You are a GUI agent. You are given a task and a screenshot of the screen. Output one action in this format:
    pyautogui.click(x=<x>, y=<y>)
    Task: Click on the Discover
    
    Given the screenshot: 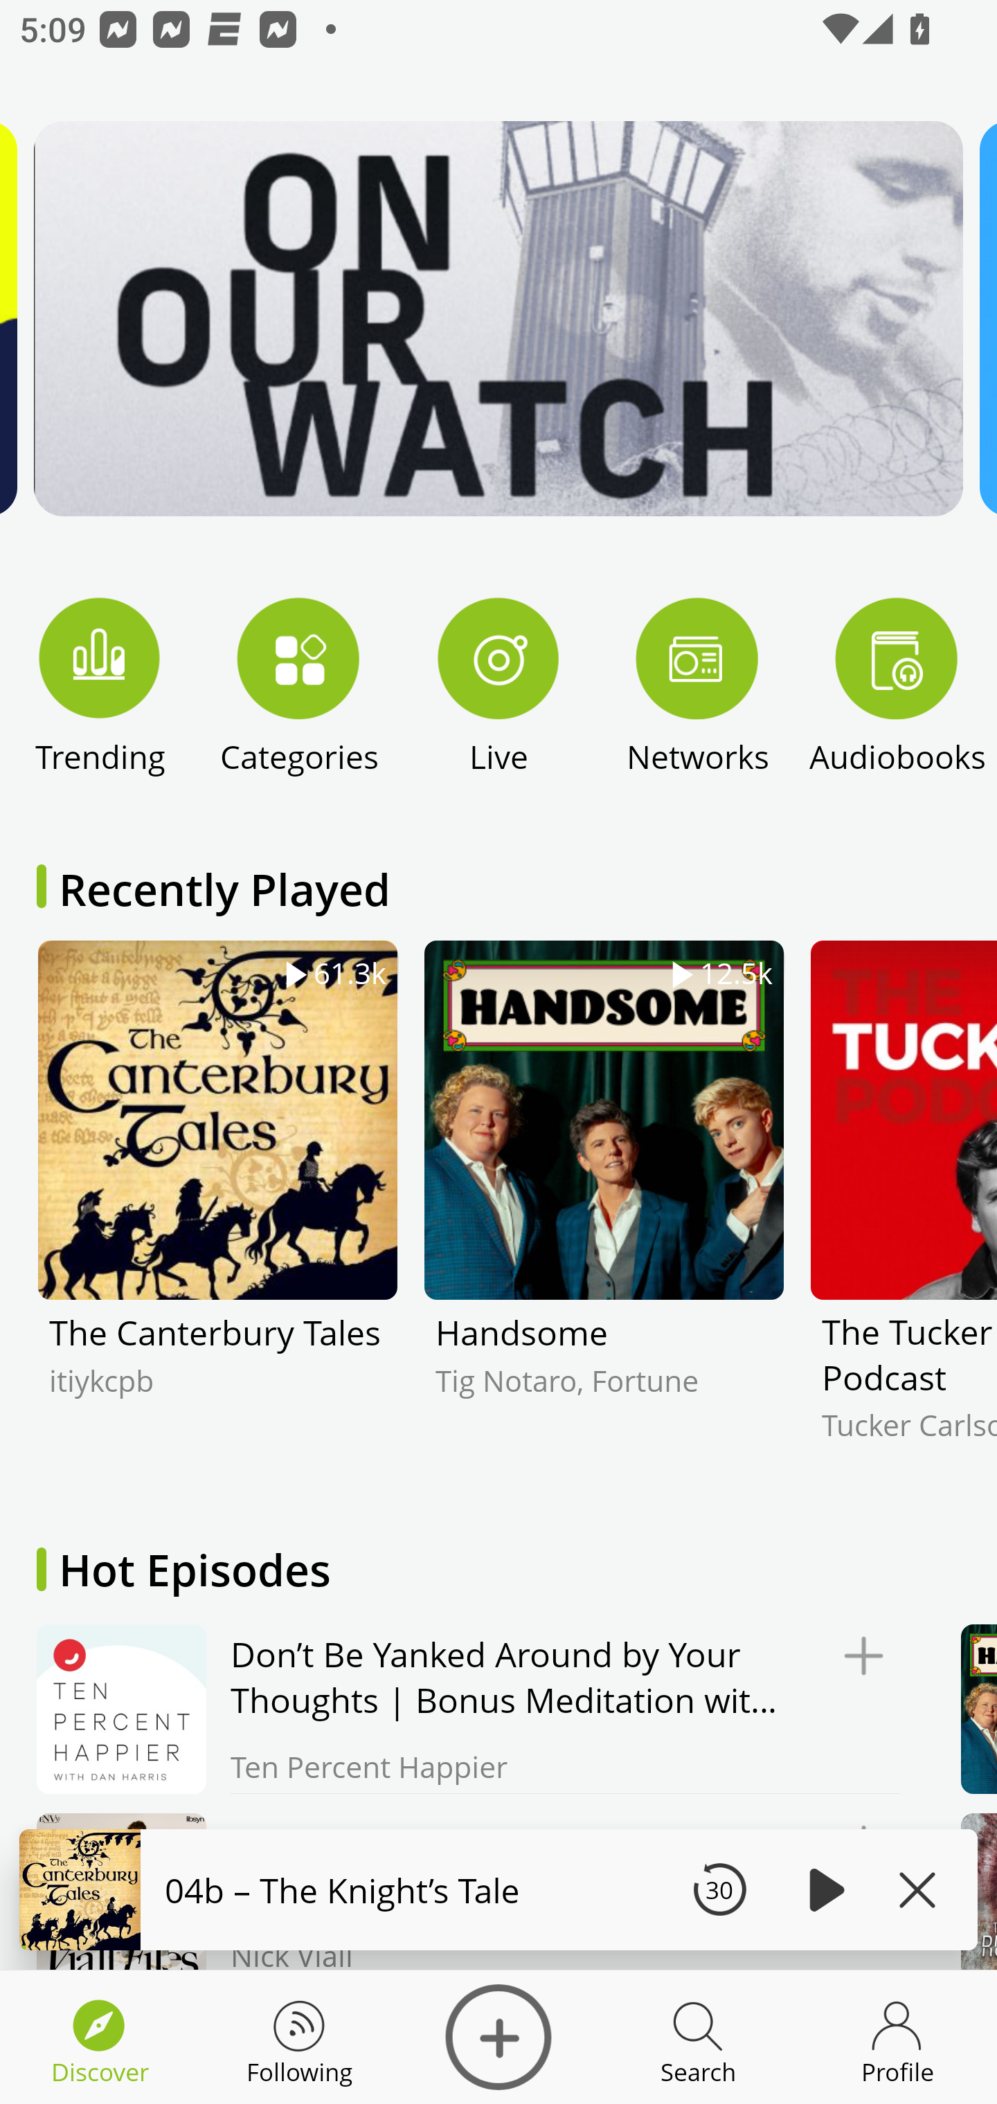 What is the action you would take?
    pyautogui.click(x=498, y=2038)
    